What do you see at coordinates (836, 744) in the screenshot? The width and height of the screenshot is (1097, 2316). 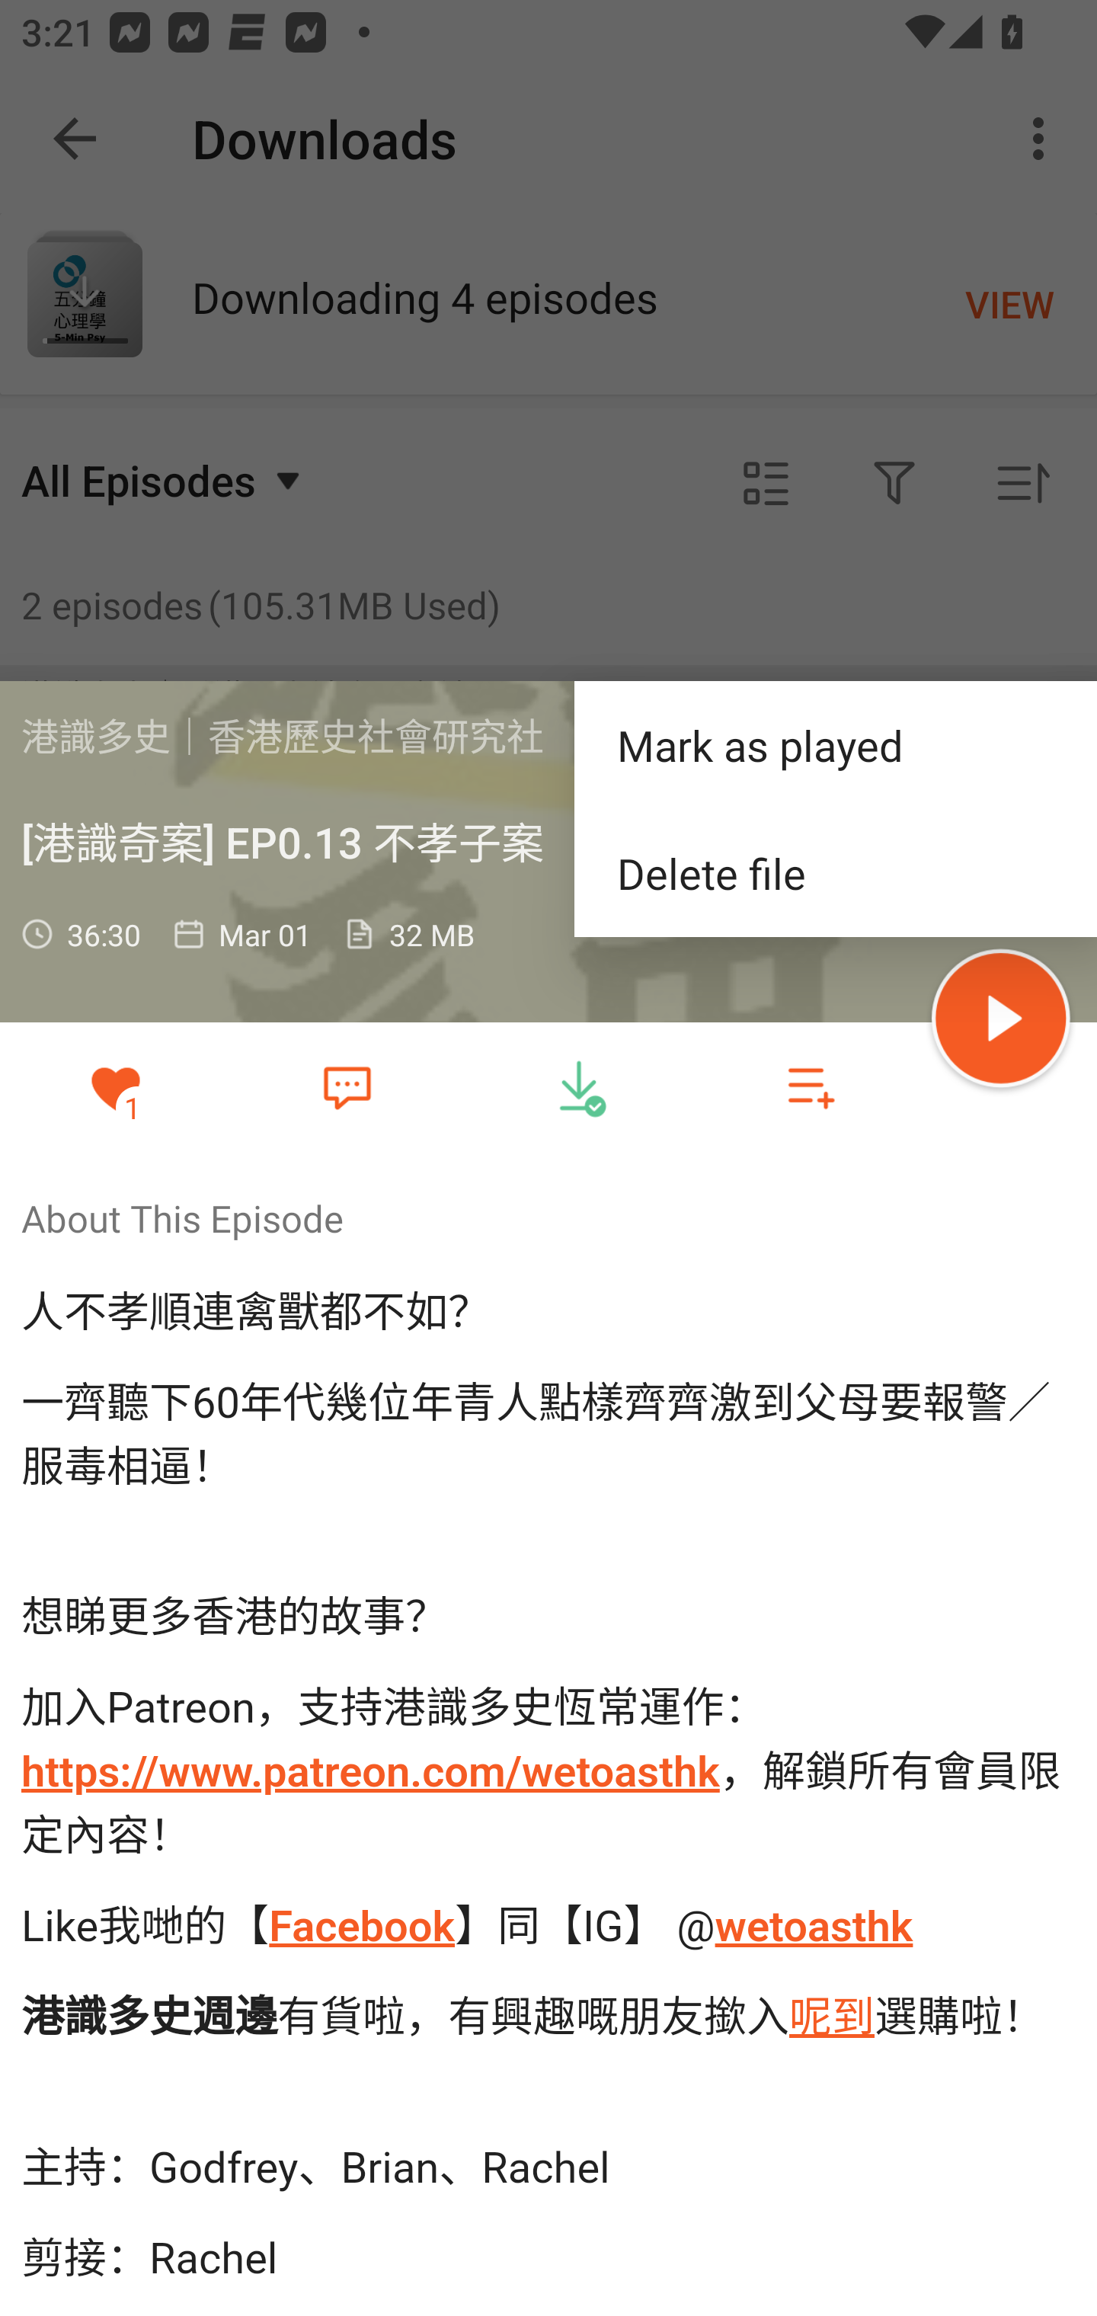 I see `Mark as played` at bounding box center [836, 744].